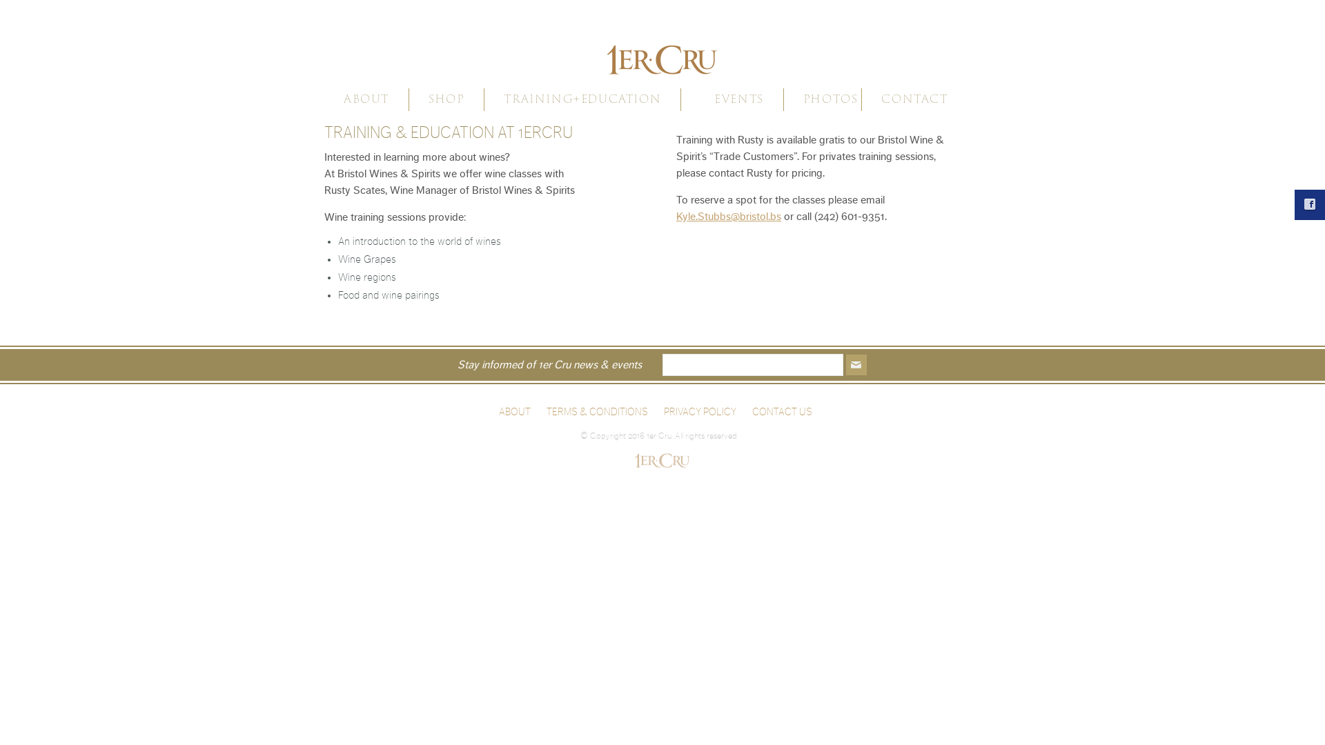  Describe the element at coordinates (700, 413) in the screenshot. I see `PRIVACY POLICY` at that location.